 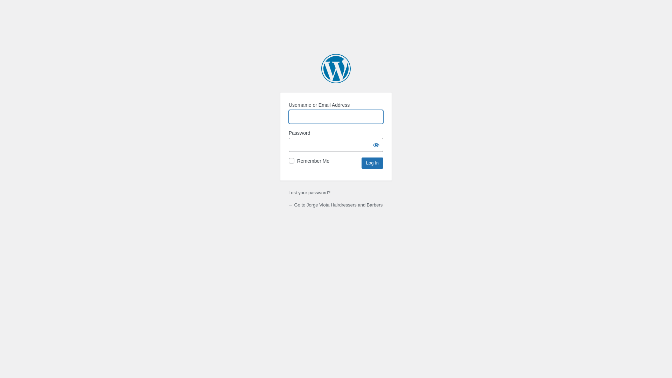 I want to click on Powered by WordPress, so click(x=336, y=69).